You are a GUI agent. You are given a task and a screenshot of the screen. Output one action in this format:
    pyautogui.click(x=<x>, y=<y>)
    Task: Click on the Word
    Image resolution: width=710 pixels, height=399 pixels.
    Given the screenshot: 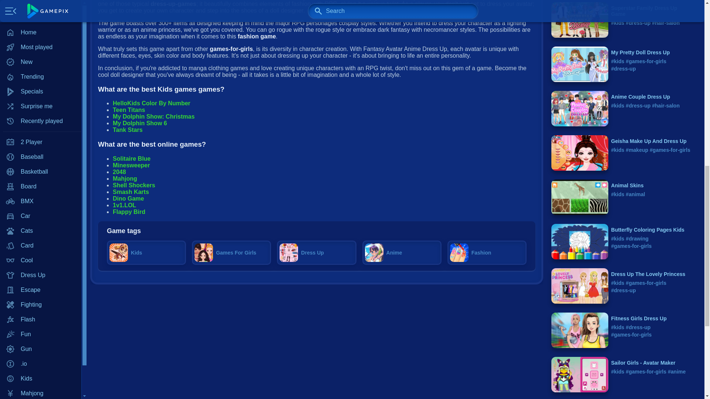 What is the action you would take?
    pyautogui.click(x=41, y=171)
    